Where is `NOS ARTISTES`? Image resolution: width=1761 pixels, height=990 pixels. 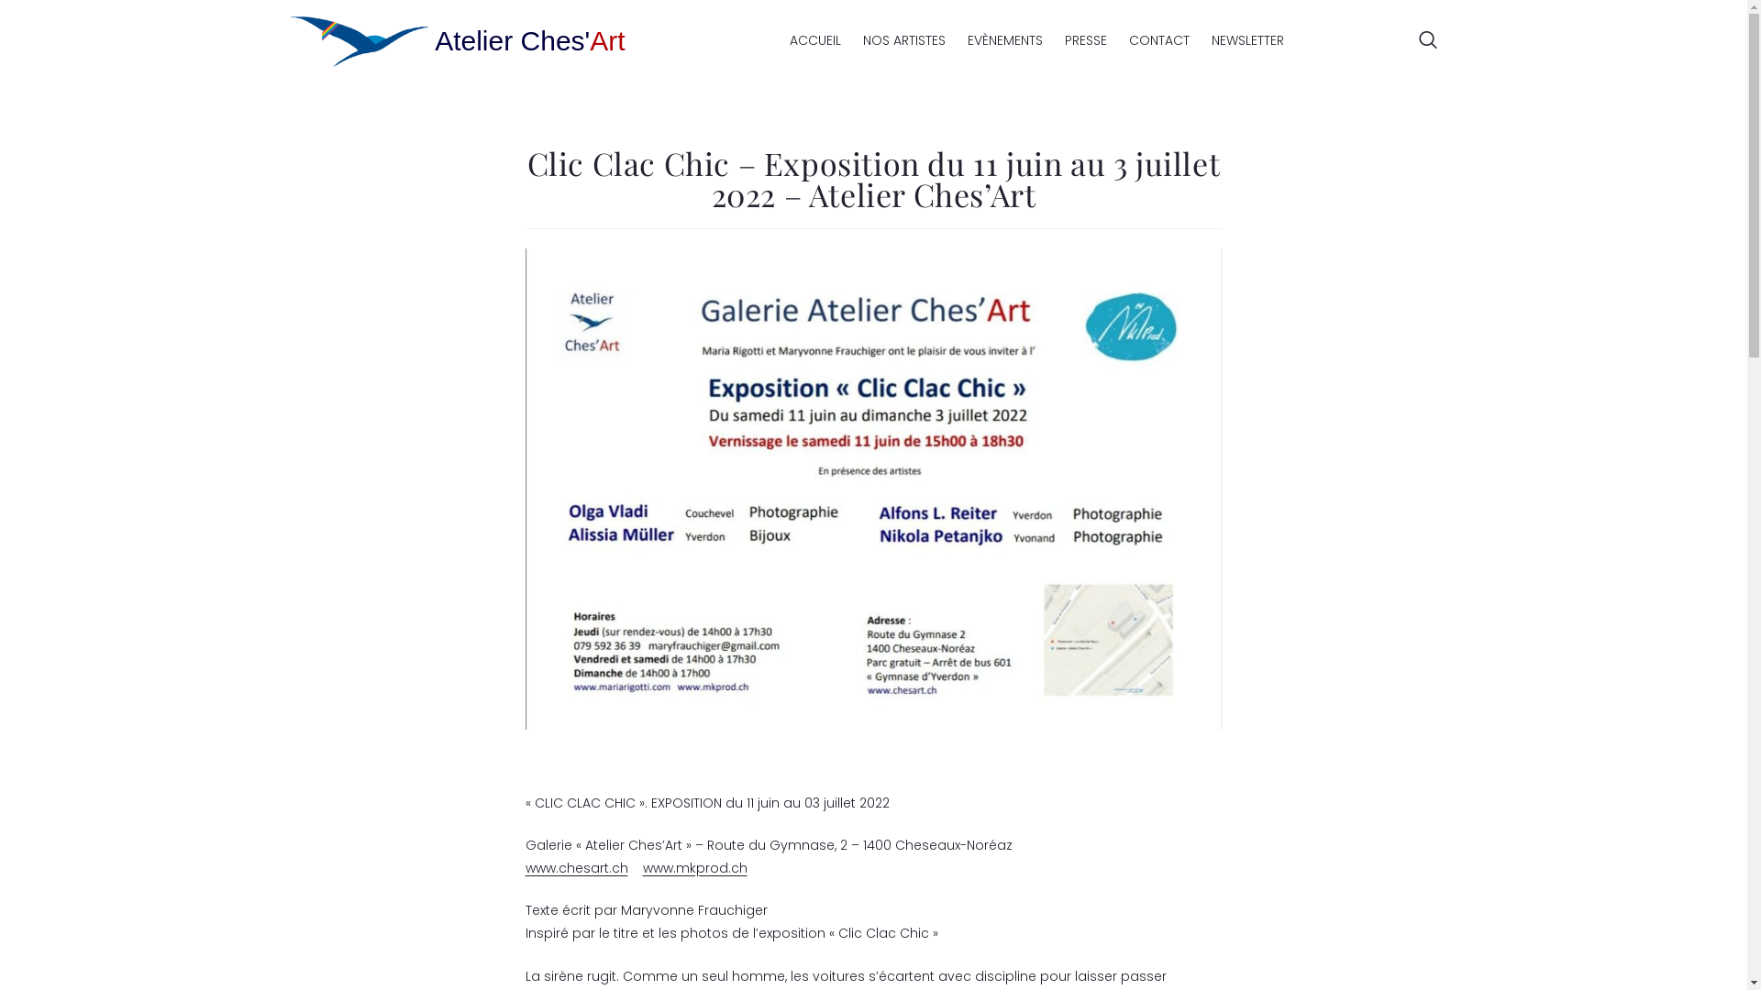 NOS ARTISTES is located at coordinates (904, 41).